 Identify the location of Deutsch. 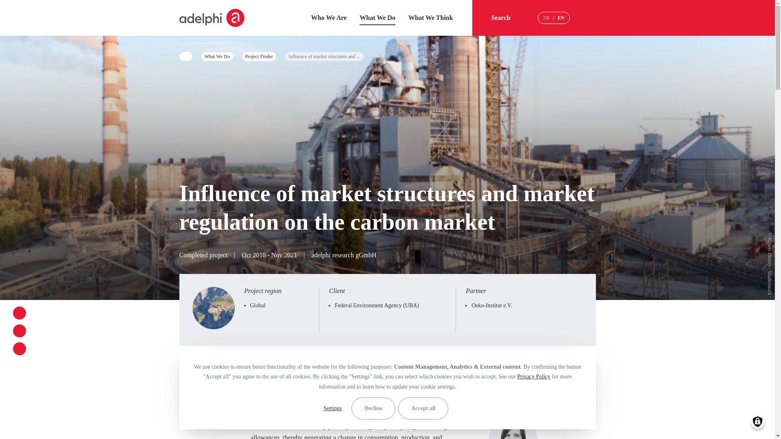
(546, 17).